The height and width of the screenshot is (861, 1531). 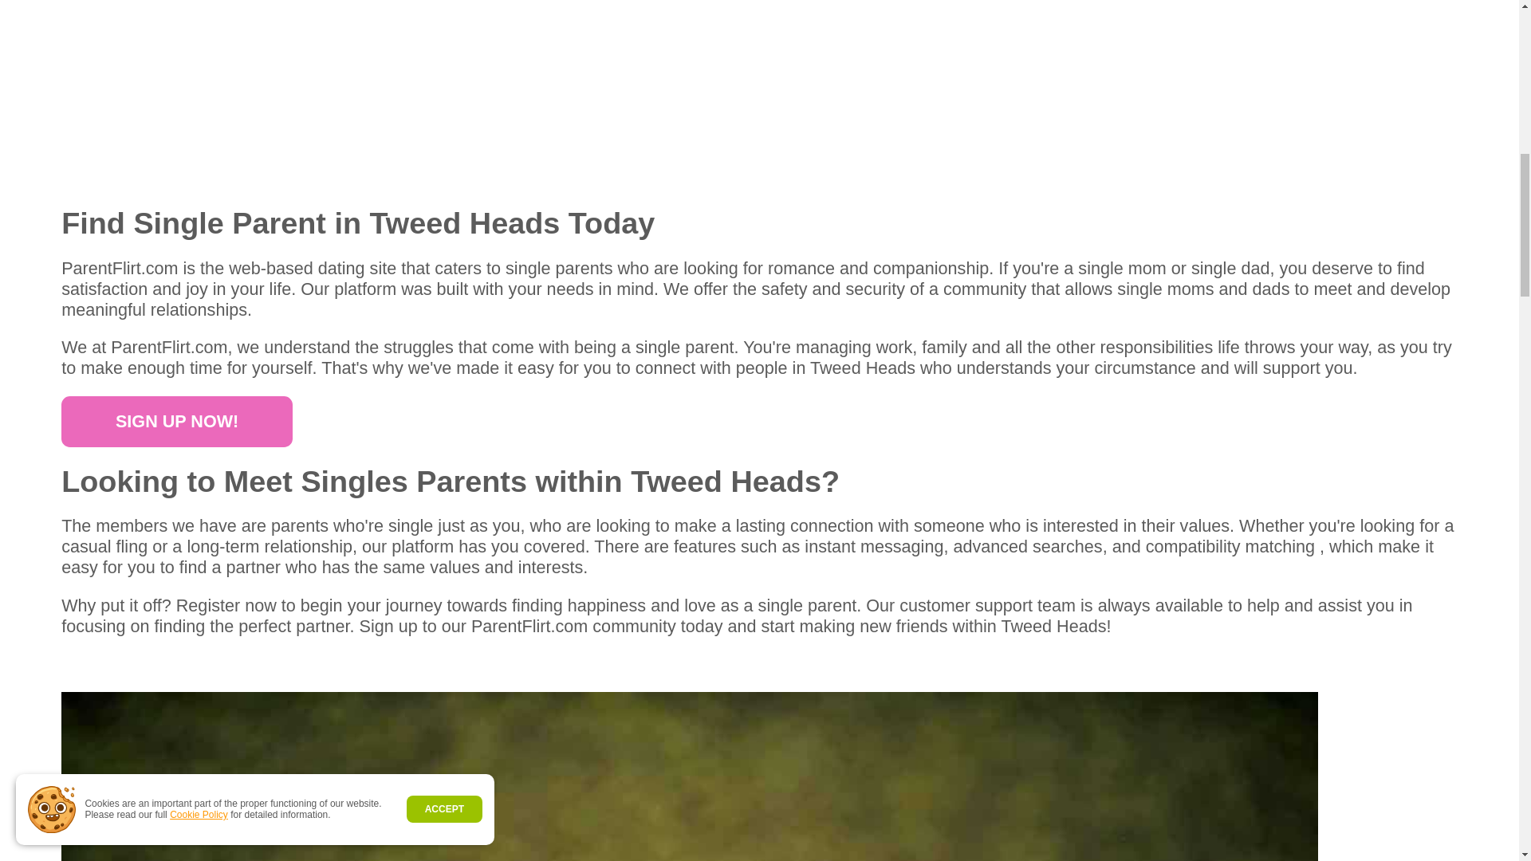 What do you see at coordinates (176, 421) in the screenshot?
I see `SIGN UP NOW!` at bounding box center [176, 421].